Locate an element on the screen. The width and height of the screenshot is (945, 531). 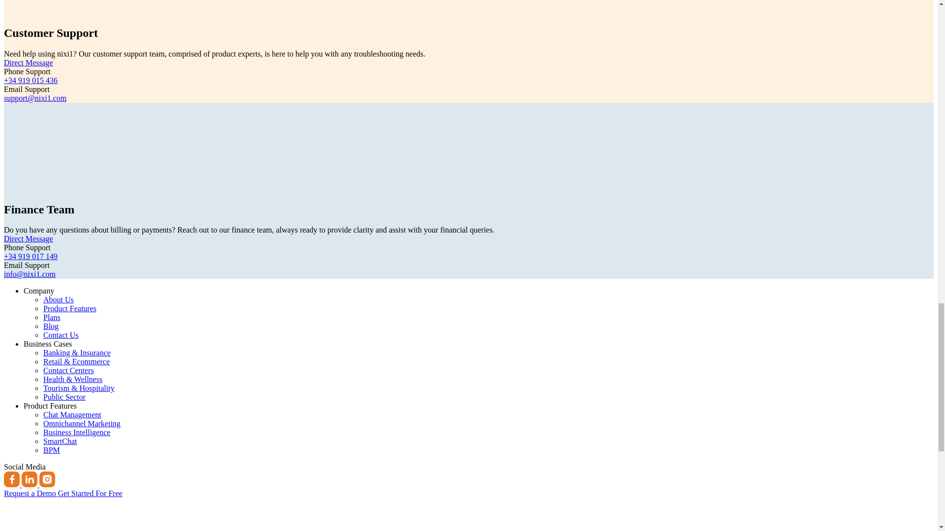
Business Cases is located at coordinates (47, 344).